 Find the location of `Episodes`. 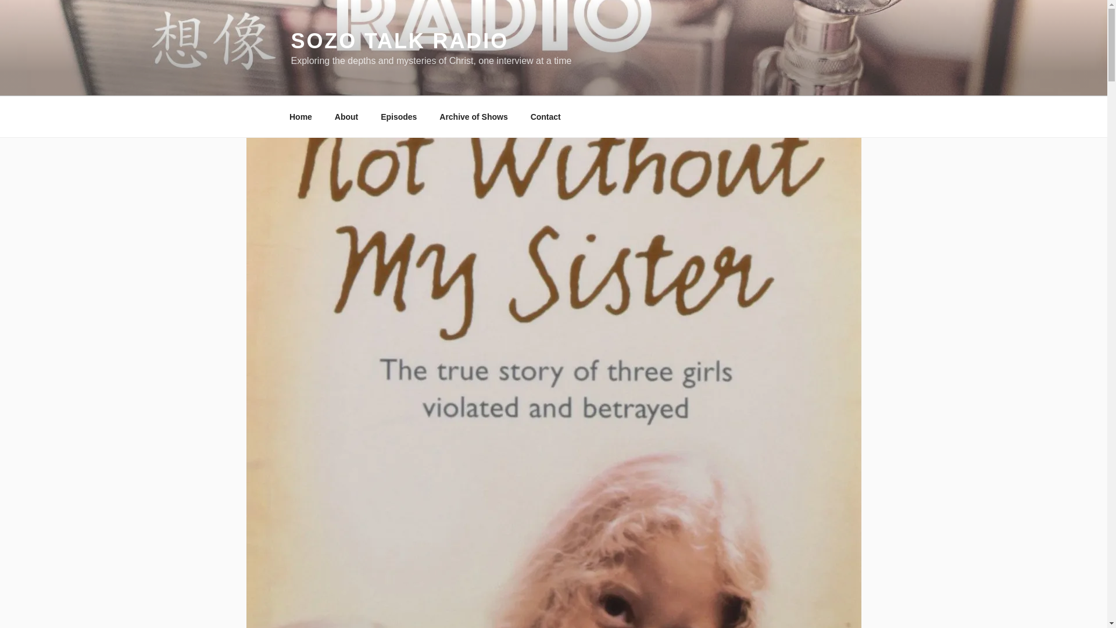

Episodes is located at coordinates (399, 116).